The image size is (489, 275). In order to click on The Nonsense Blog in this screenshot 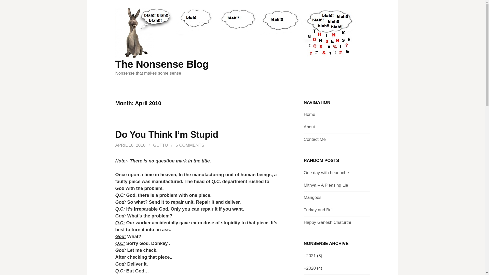, I will do `click(162, 64)`.